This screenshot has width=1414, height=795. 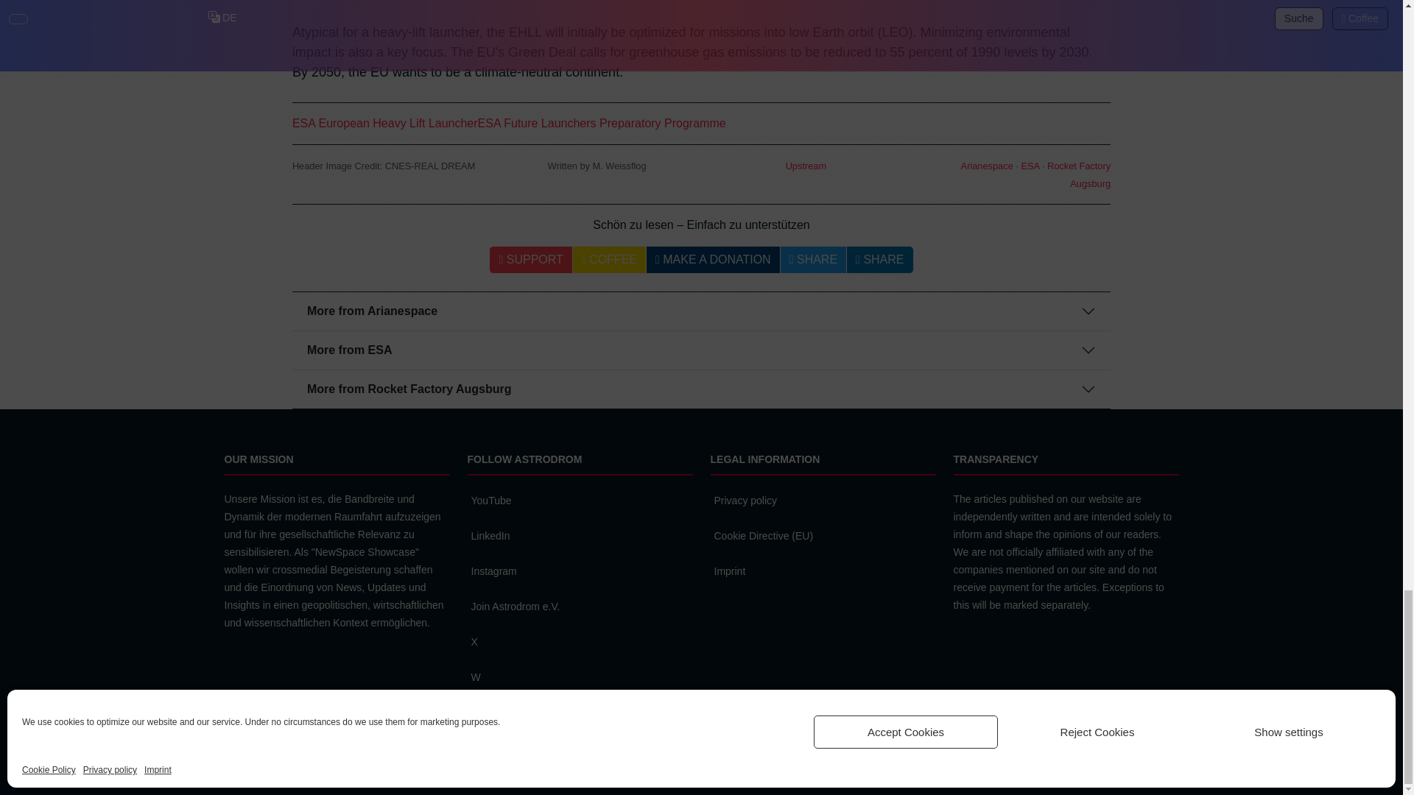 I want to click on ESA Future Launchers Preparatory Programme, so click(x=602, y=123).